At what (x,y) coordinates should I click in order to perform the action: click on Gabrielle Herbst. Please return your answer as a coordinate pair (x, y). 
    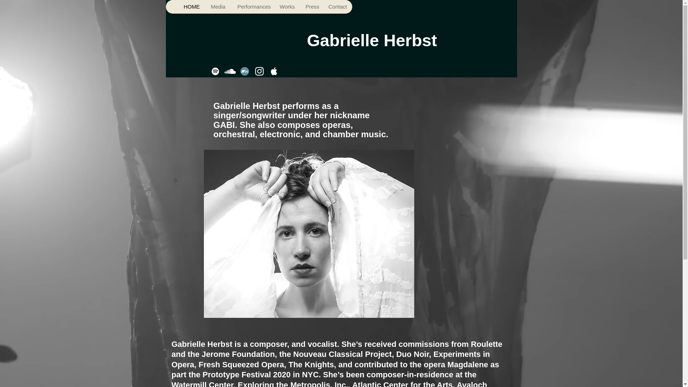
    Looking at the image, I should click on (372, 40).